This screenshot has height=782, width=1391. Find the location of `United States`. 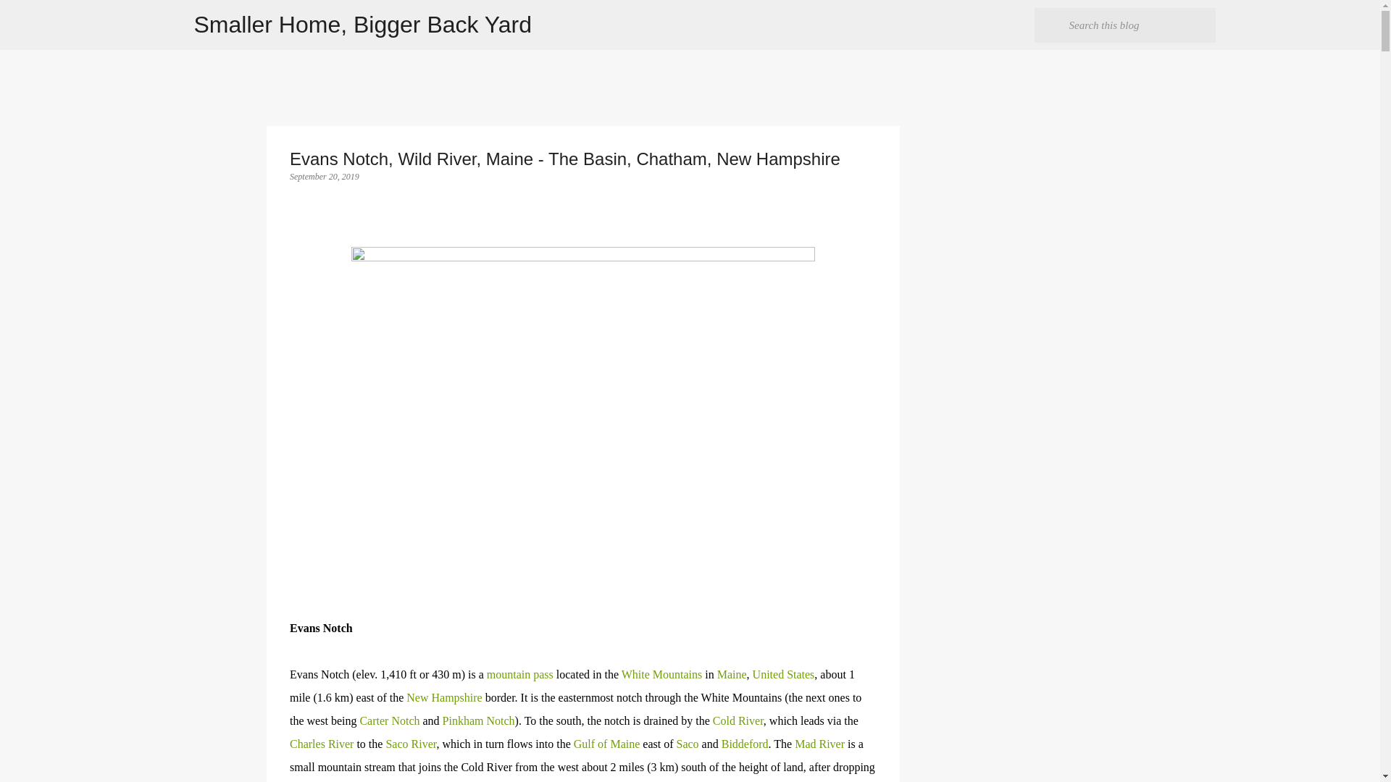

United States is located at coordinates (784, 674).